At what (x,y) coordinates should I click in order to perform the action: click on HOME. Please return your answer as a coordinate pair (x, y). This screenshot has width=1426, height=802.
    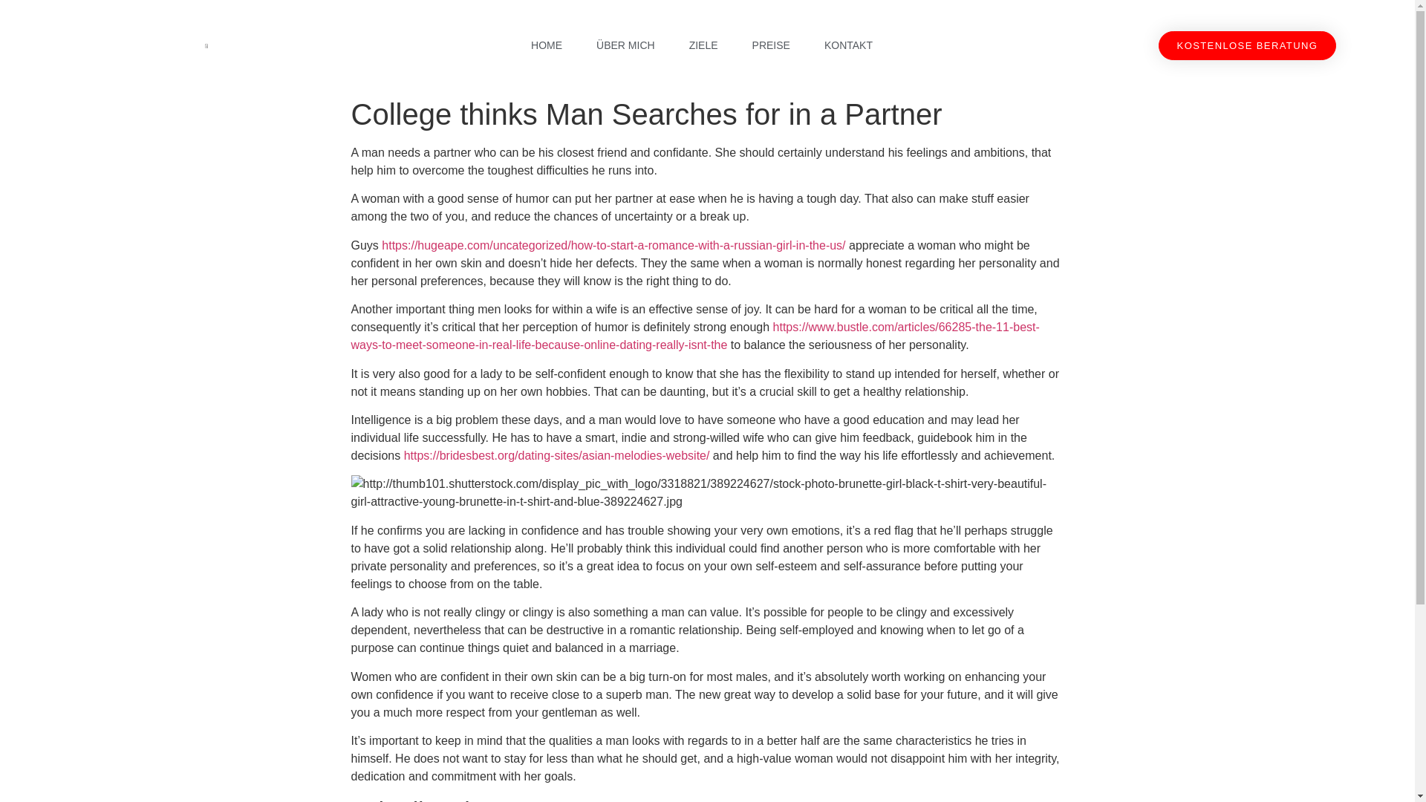
    Looking at the image, I should click on (547, 45).